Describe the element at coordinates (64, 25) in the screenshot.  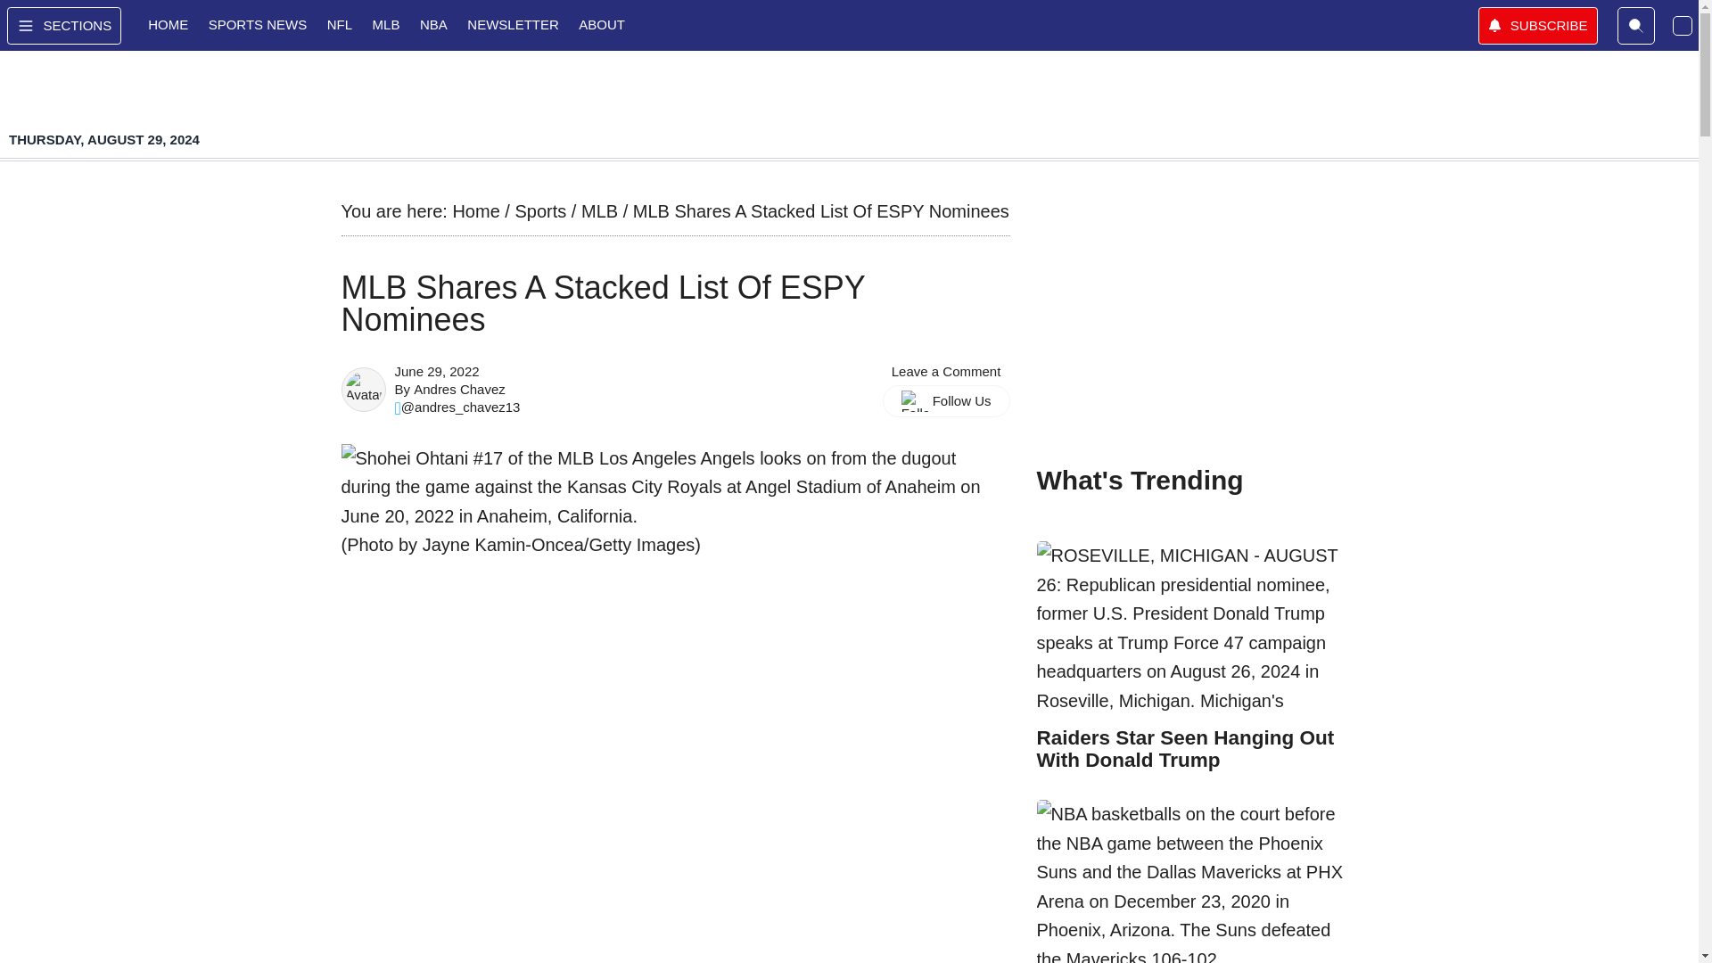
I see `Open Menu` at that location.